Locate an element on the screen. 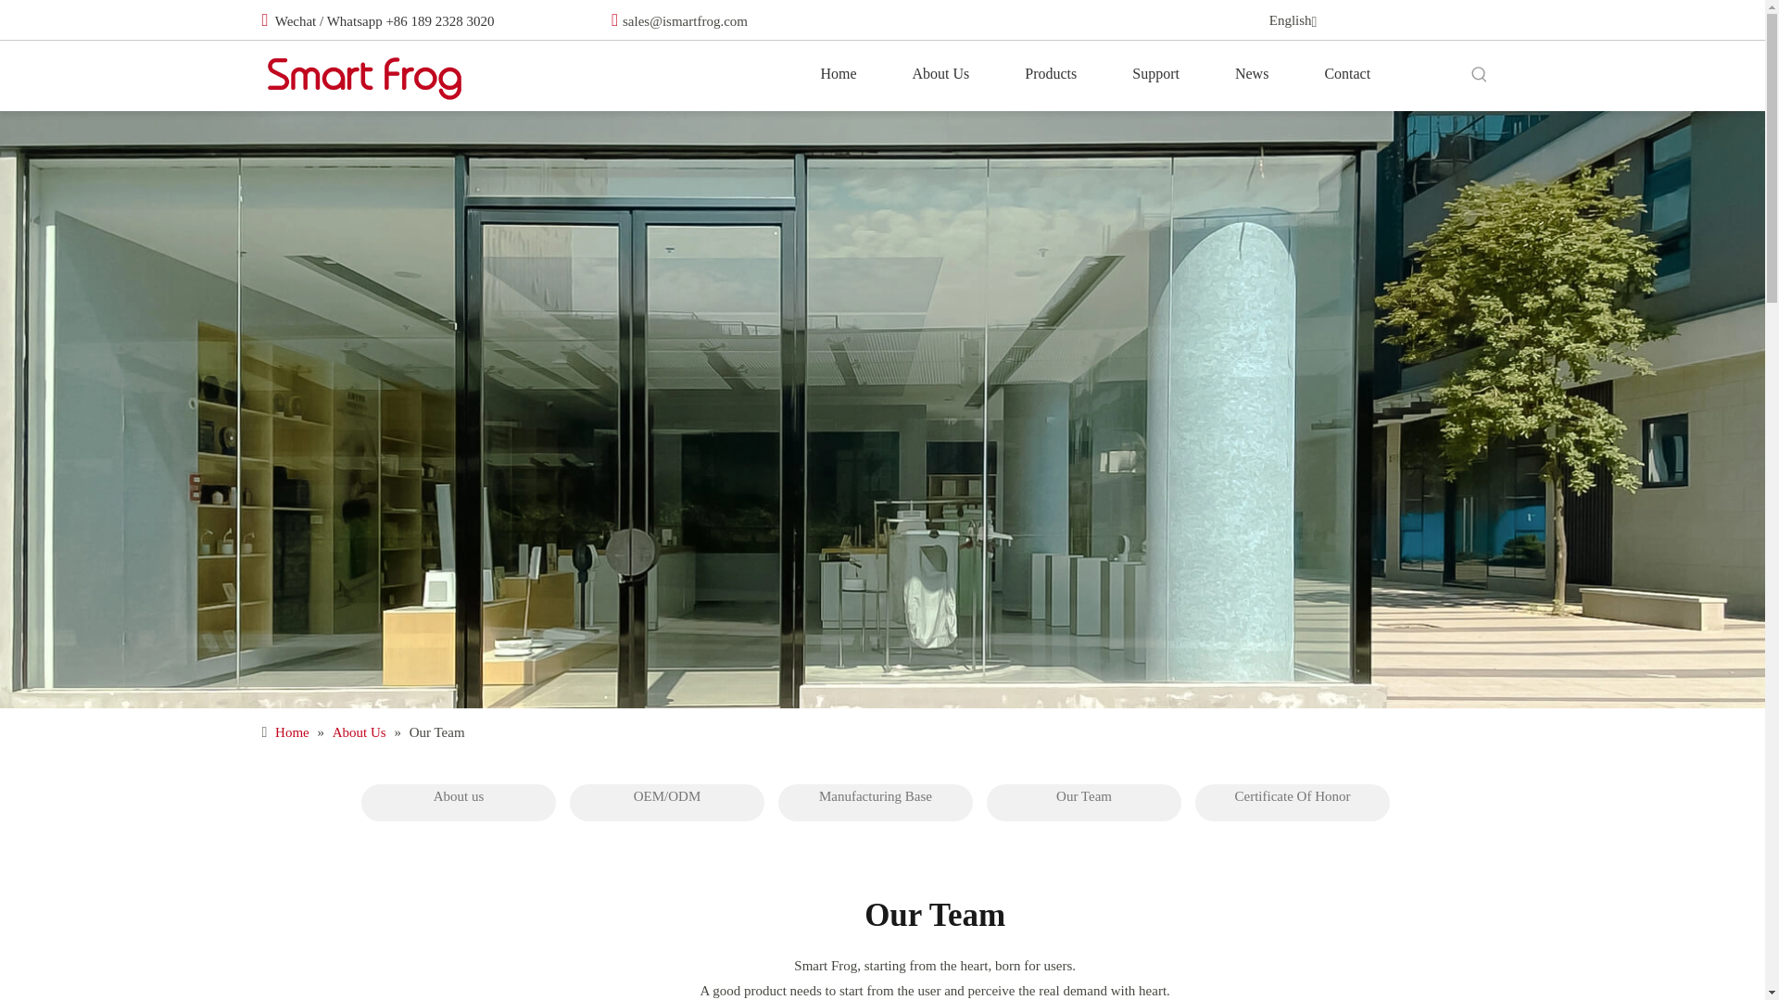 Image resolution: width=1779 pixels, height=1000 pixels. Facebook is located at coordinates (1445, 21).